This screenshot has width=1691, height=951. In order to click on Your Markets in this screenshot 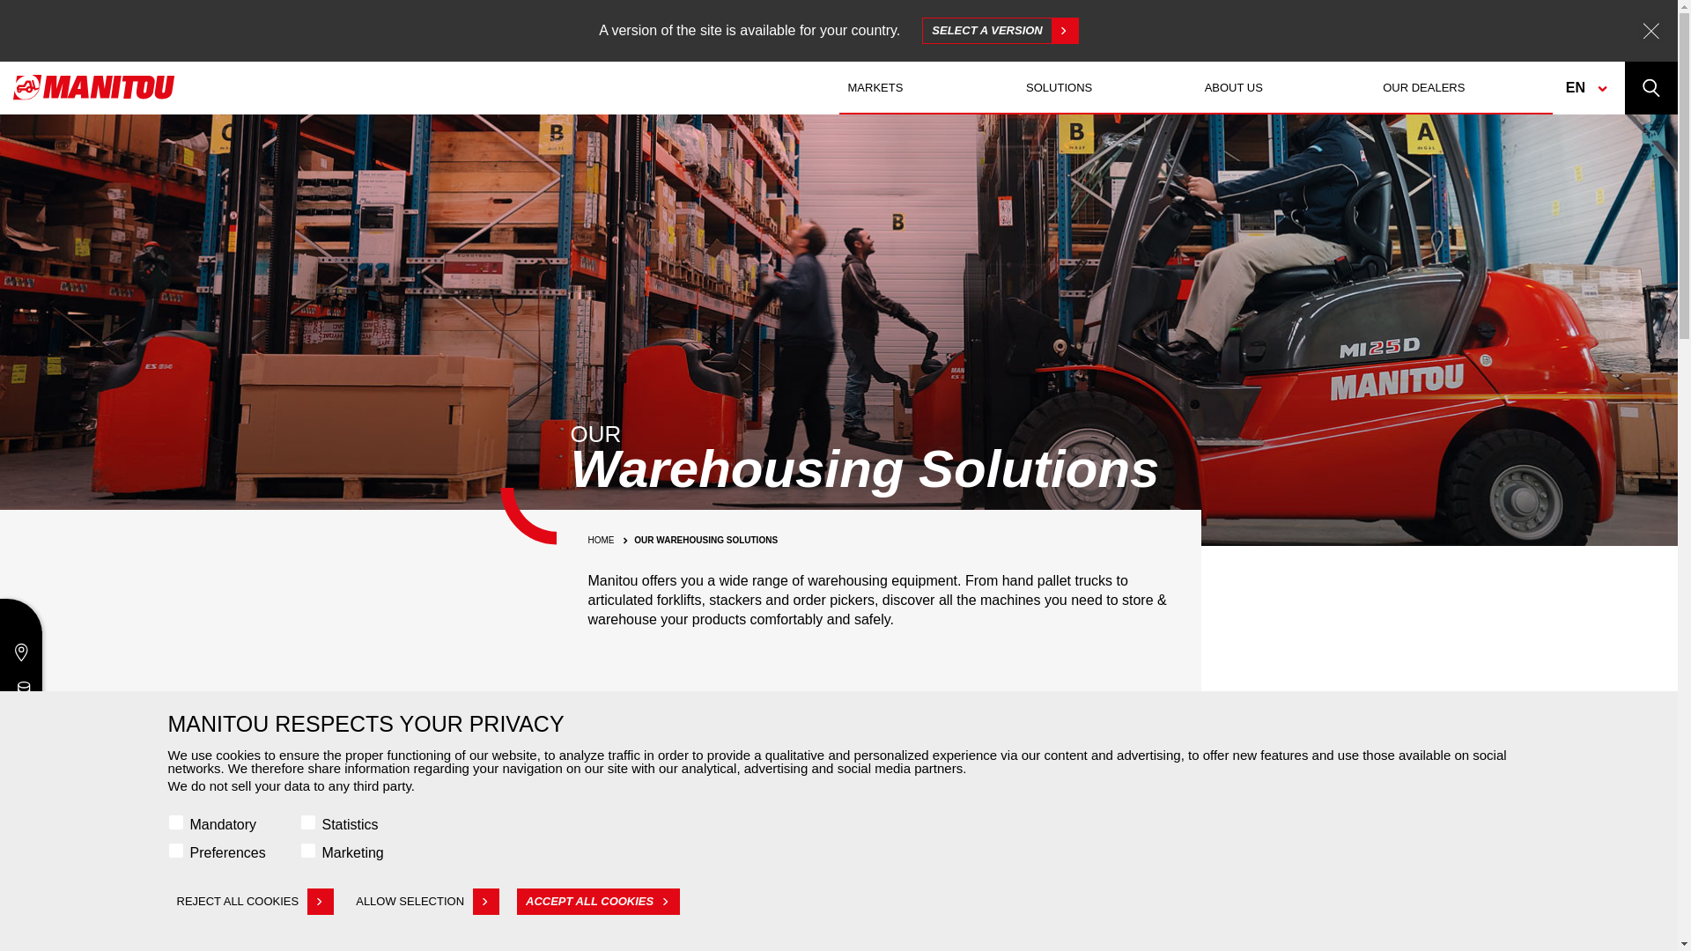, I will do `click(1000, 30)`.